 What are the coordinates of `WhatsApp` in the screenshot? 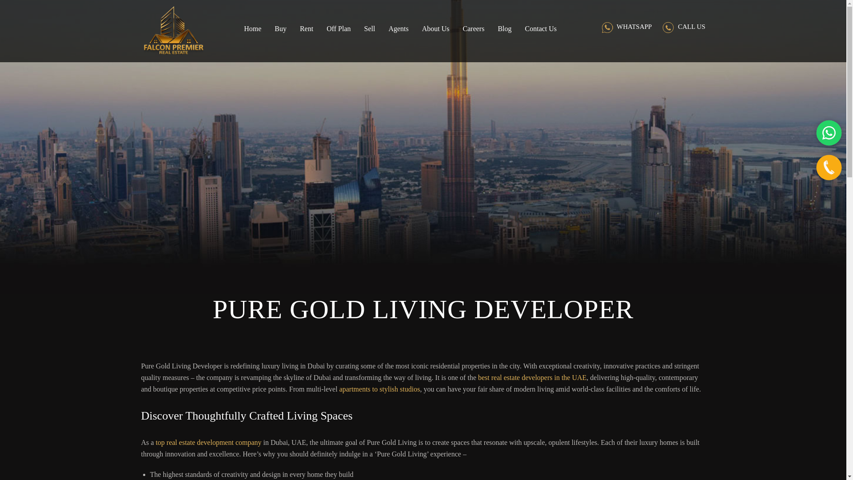 It's located at (829, 133).